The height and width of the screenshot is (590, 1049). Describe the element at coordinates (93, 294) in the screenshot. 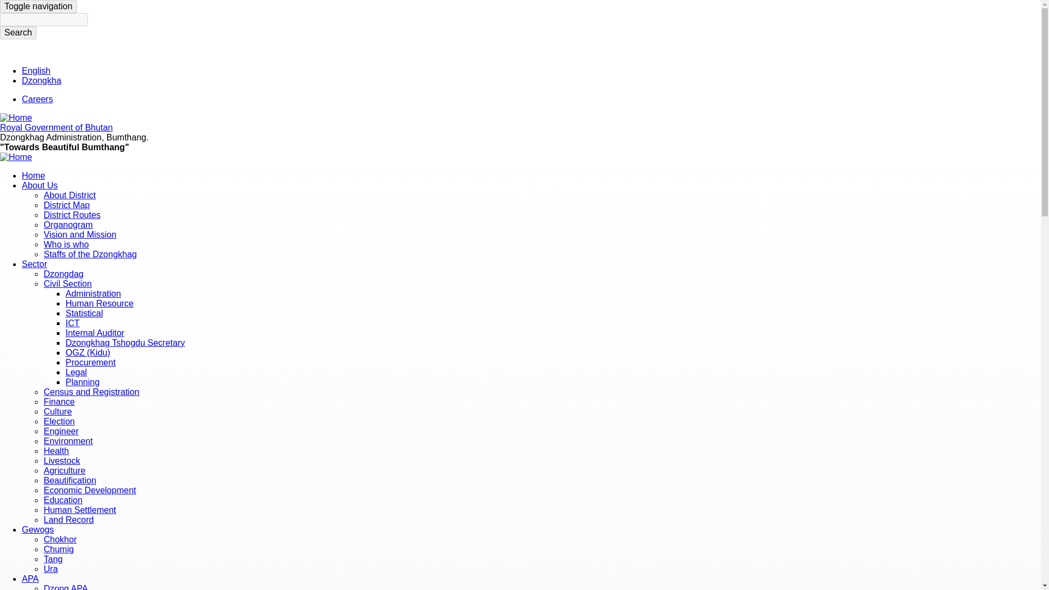

I see `Administration` at that location.